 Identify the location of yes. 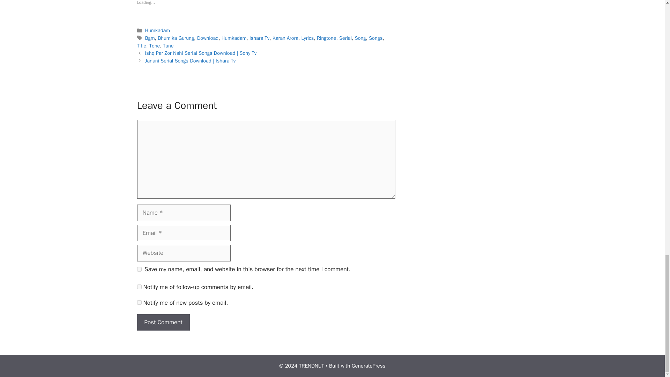
(139, 269).